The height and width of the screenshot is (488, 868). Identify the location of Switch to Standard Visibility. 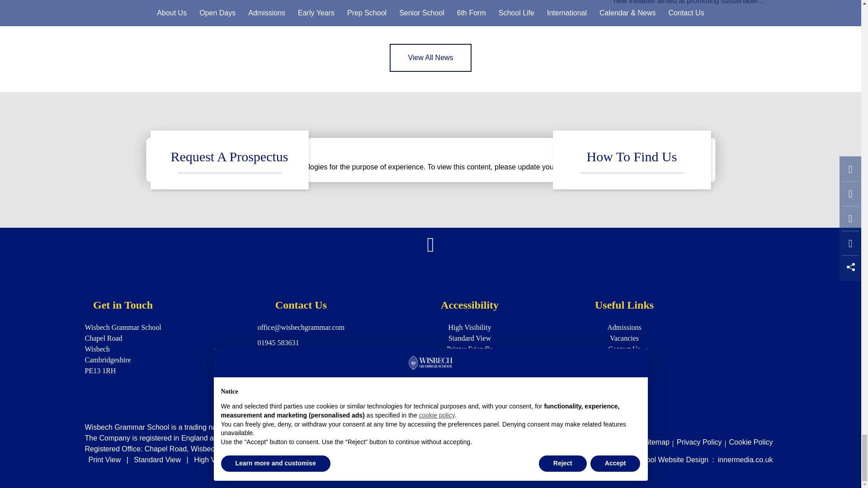
(157, 460).